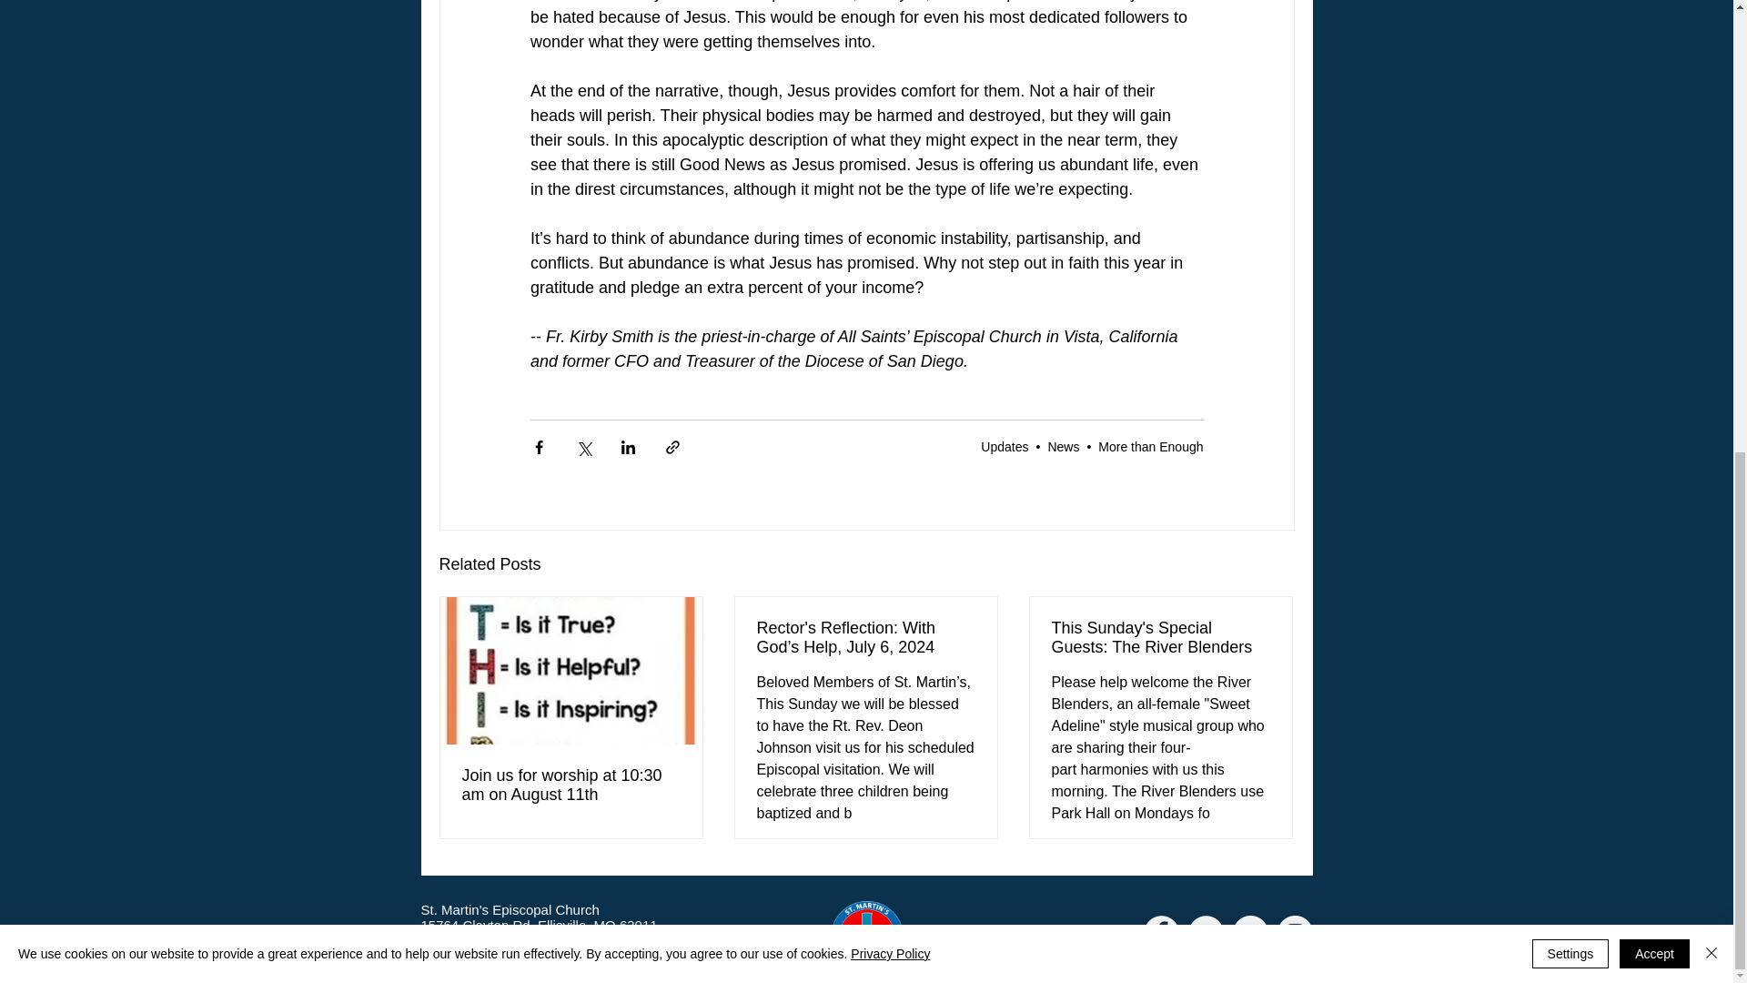  What do you see at coordinates (1063, 446) in the screenshot?
I see `News` at bounding box center [1063, 446].